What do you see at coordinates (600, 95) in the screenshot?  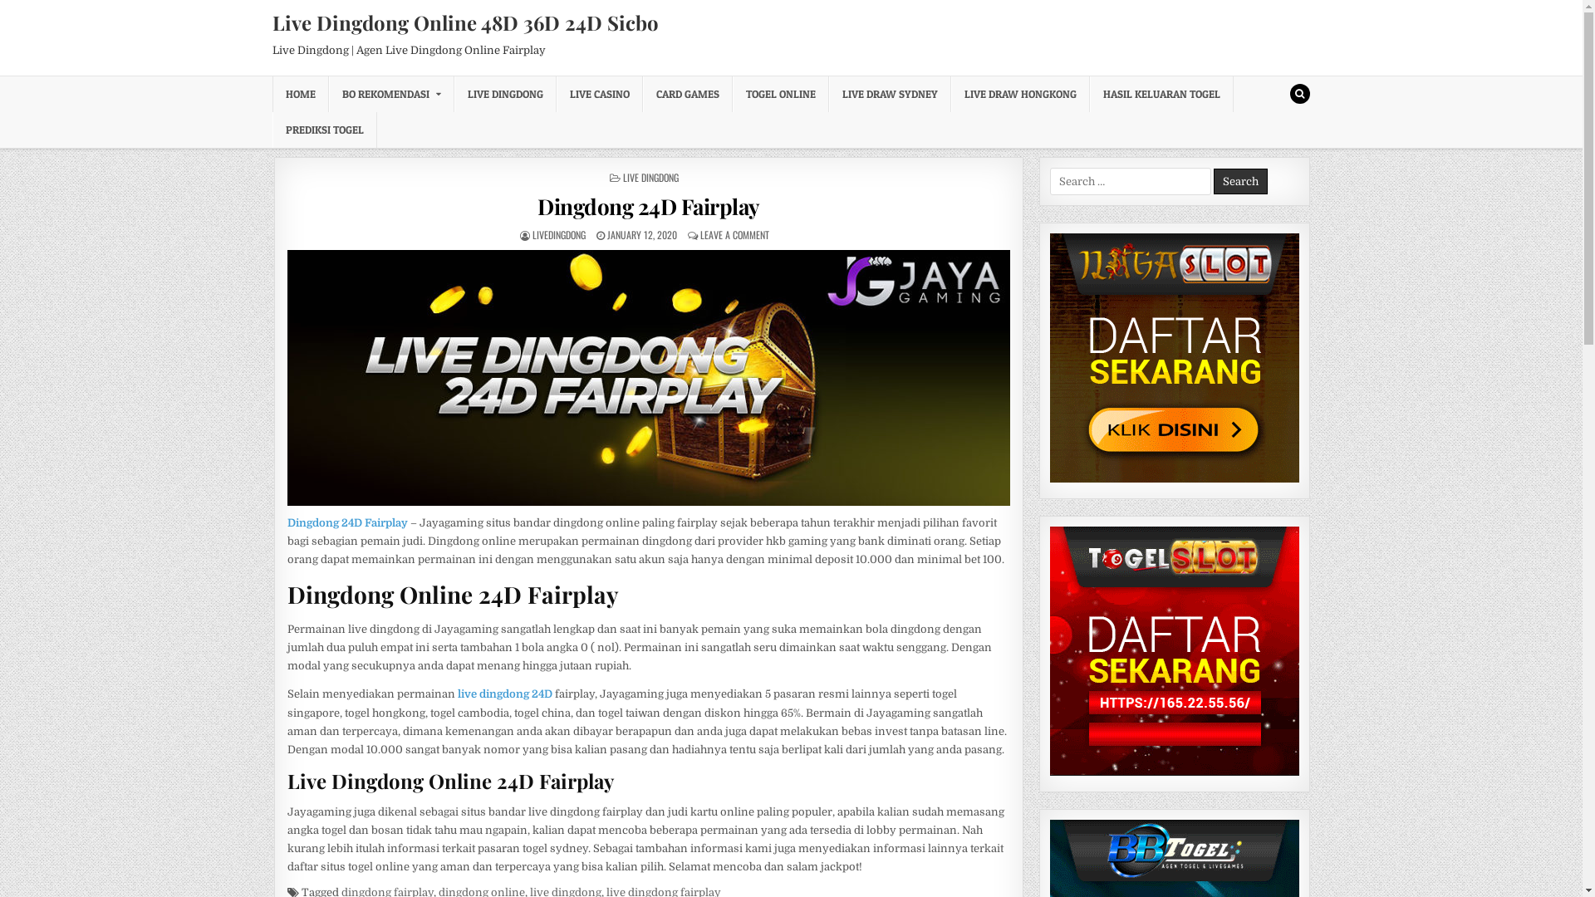 I see `LIVE CASINO` at bounding box center [600, 95].